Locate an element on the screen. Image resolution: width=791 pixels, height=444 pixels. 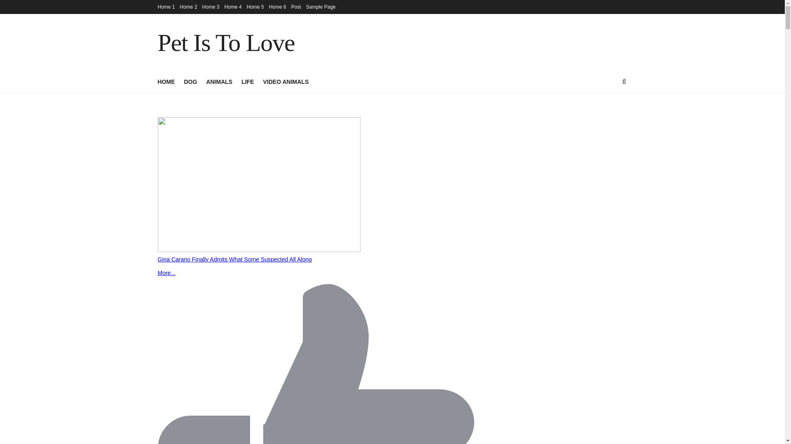
VIDEO ANIMALS is located at coordinates (286, 81).